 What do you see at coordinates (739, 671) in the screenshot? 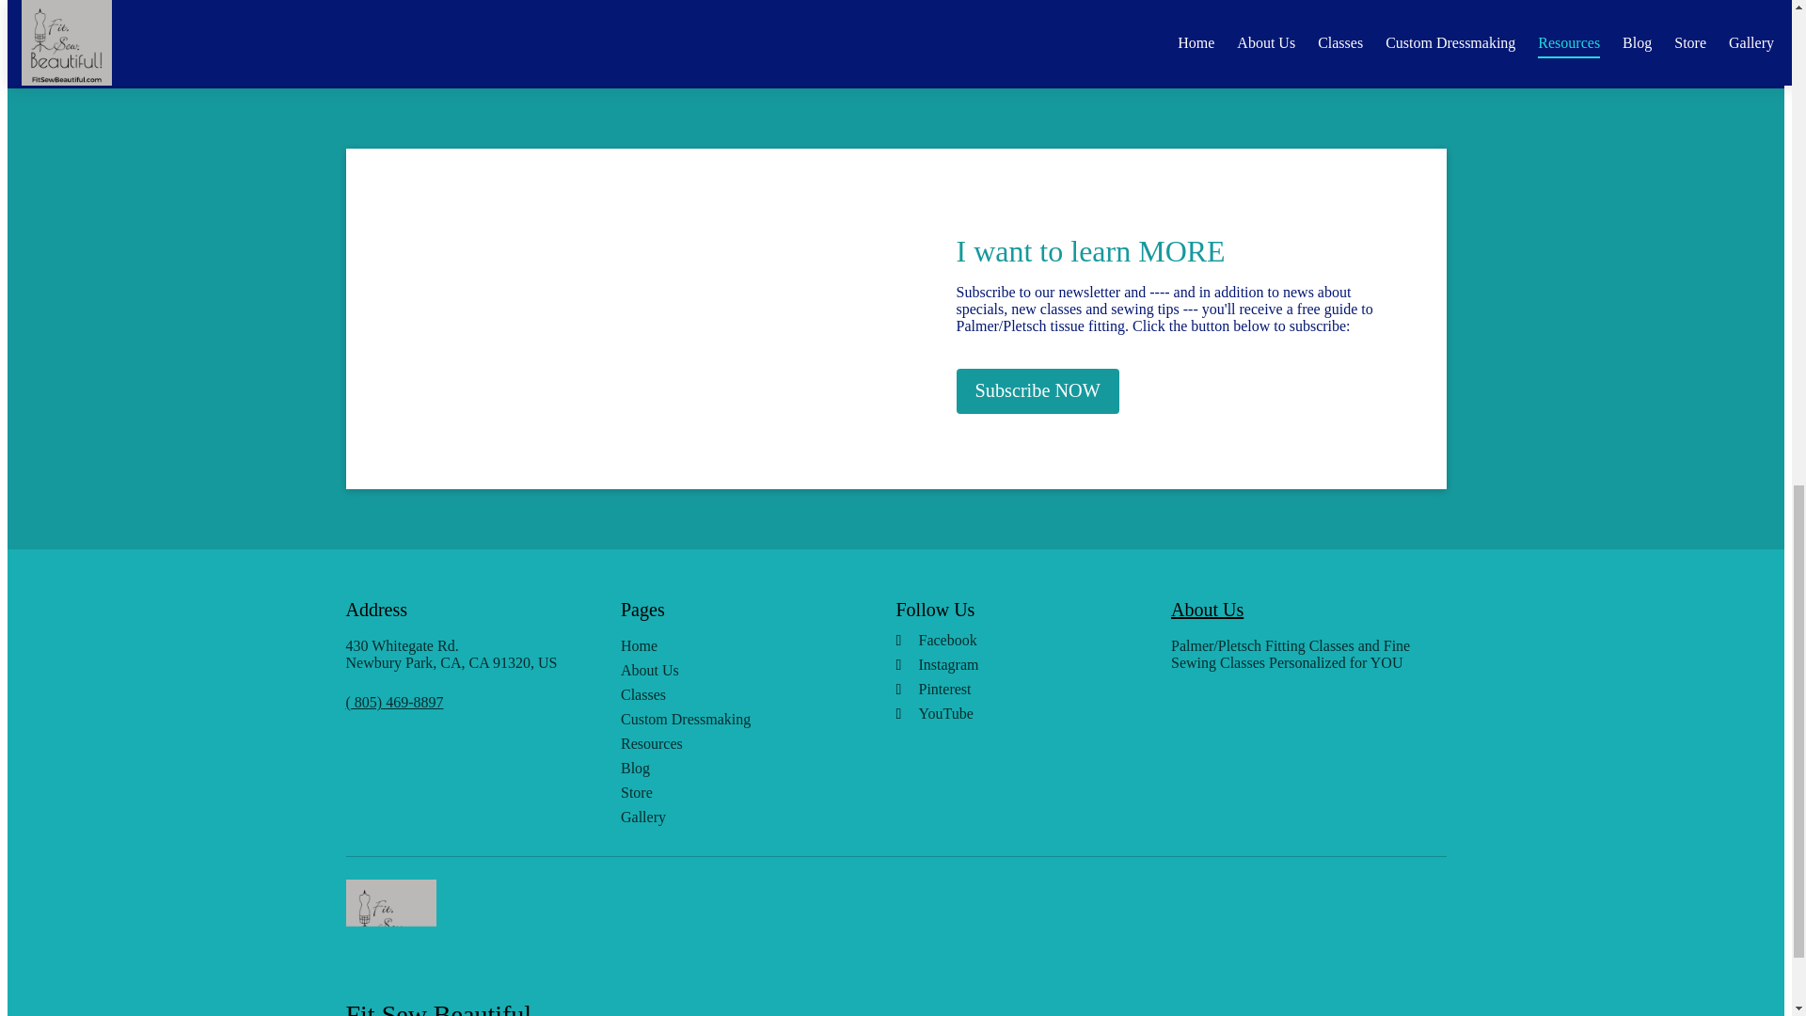
I see `About Us` at bounding box center [739, 671].